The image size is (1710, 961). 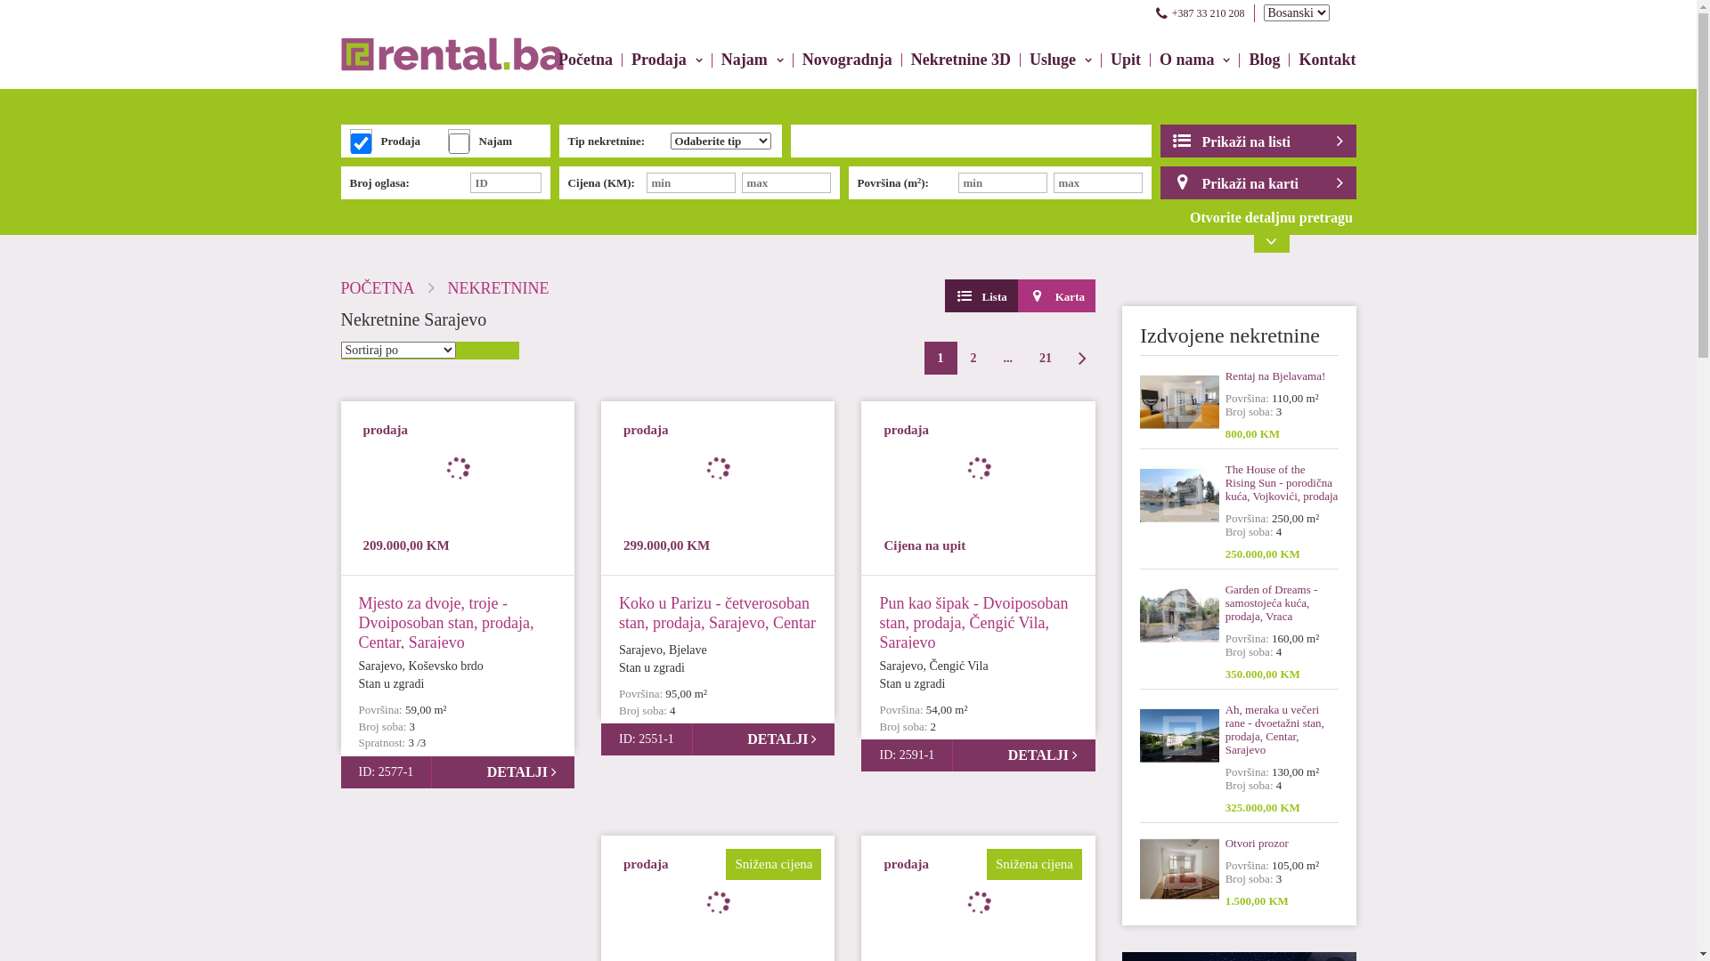 What do you see at coordinates (907, 431) in the screenshot?
I see `prodaja` at bounding box center [907, 431].